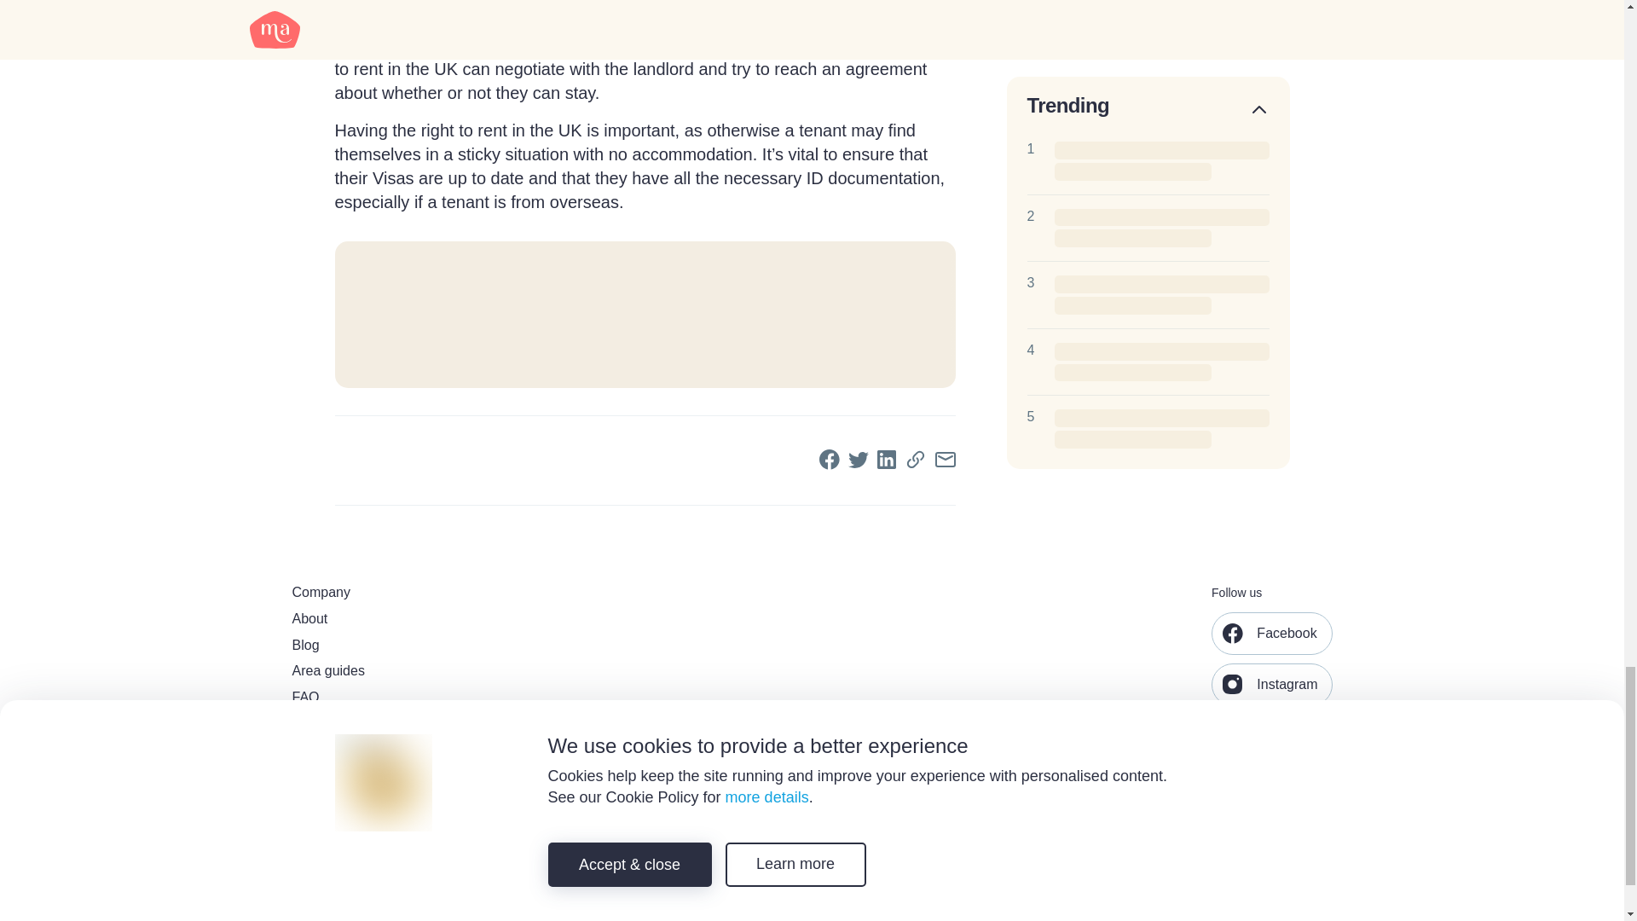 This screenshot has height=921, width=1637. What do you see at coordinates (1260, 735) in the screenshot?
I see `Twitter` at bounding box center [1260, 735].